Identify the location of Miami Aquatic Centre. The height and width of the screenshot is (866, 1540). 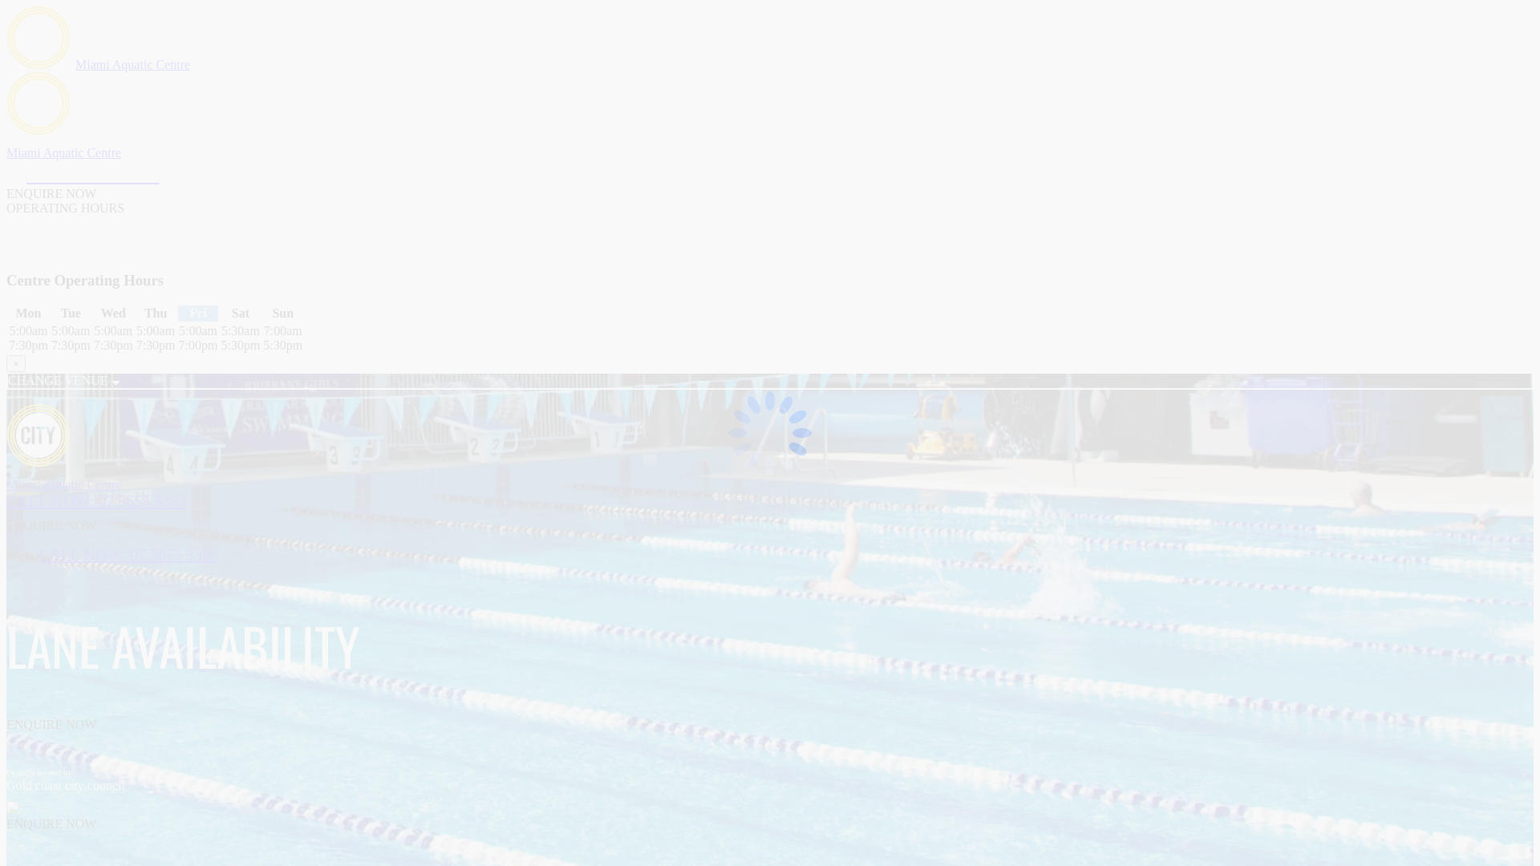
(64, 152).